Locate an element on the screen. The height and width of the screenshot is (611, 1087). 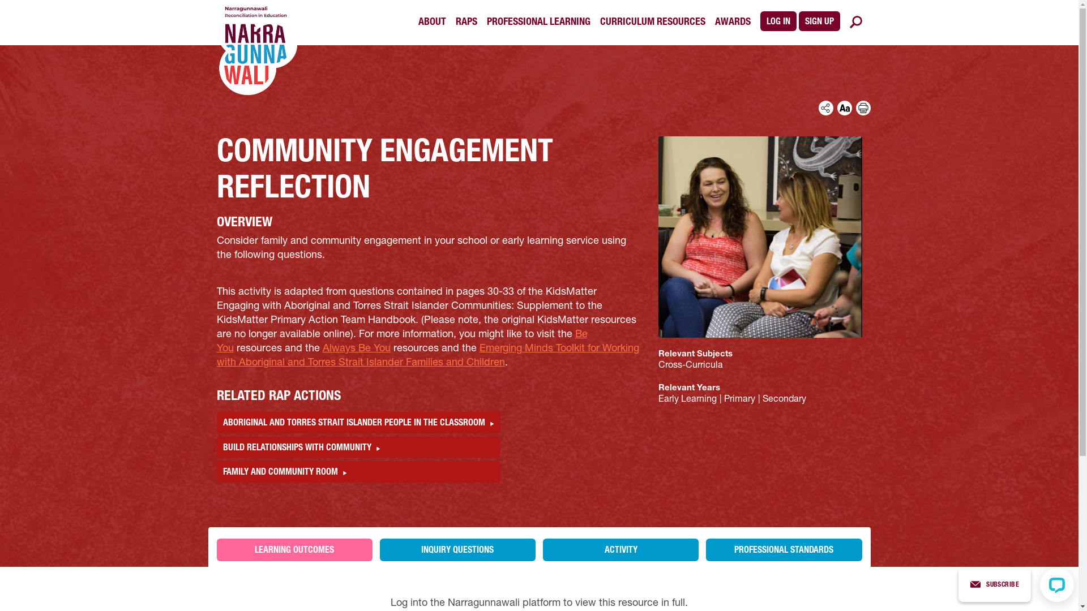
SIGN UP is located at coordinates (819, 21).